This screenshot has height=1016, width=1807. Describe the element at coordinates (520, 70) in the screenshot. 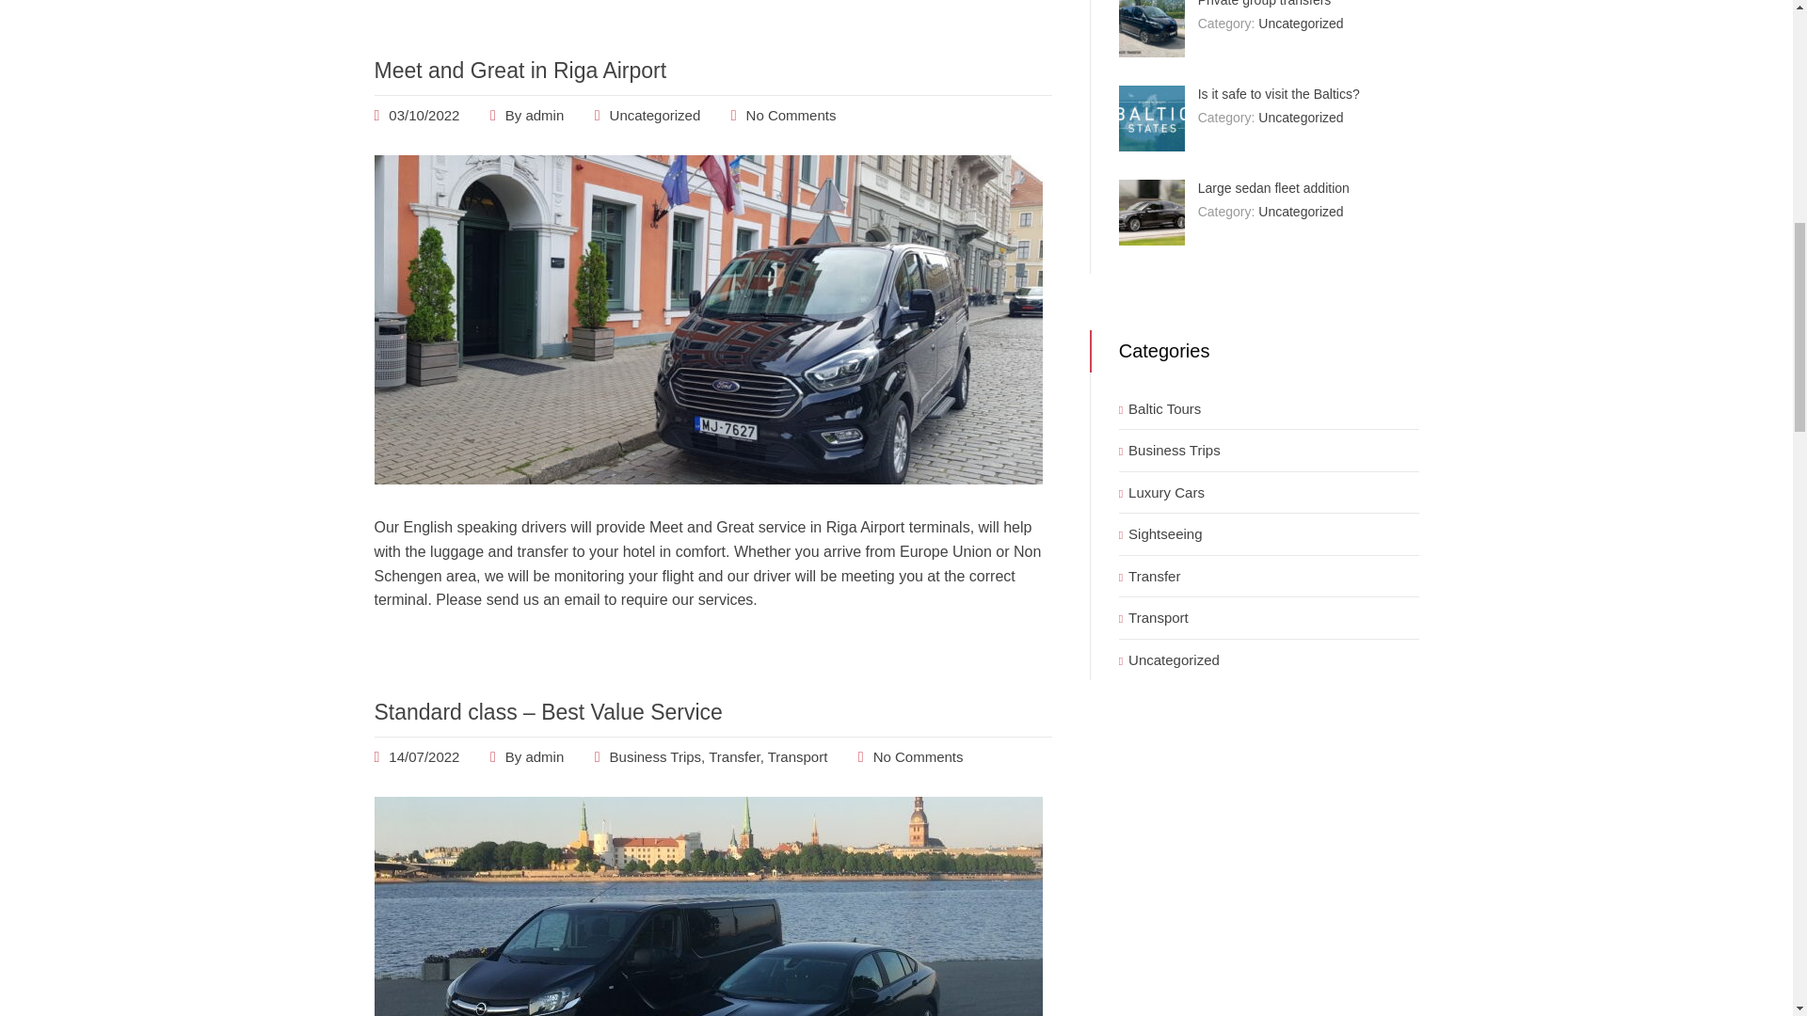

I see `Meet and Great in Riga Airport` at that location.